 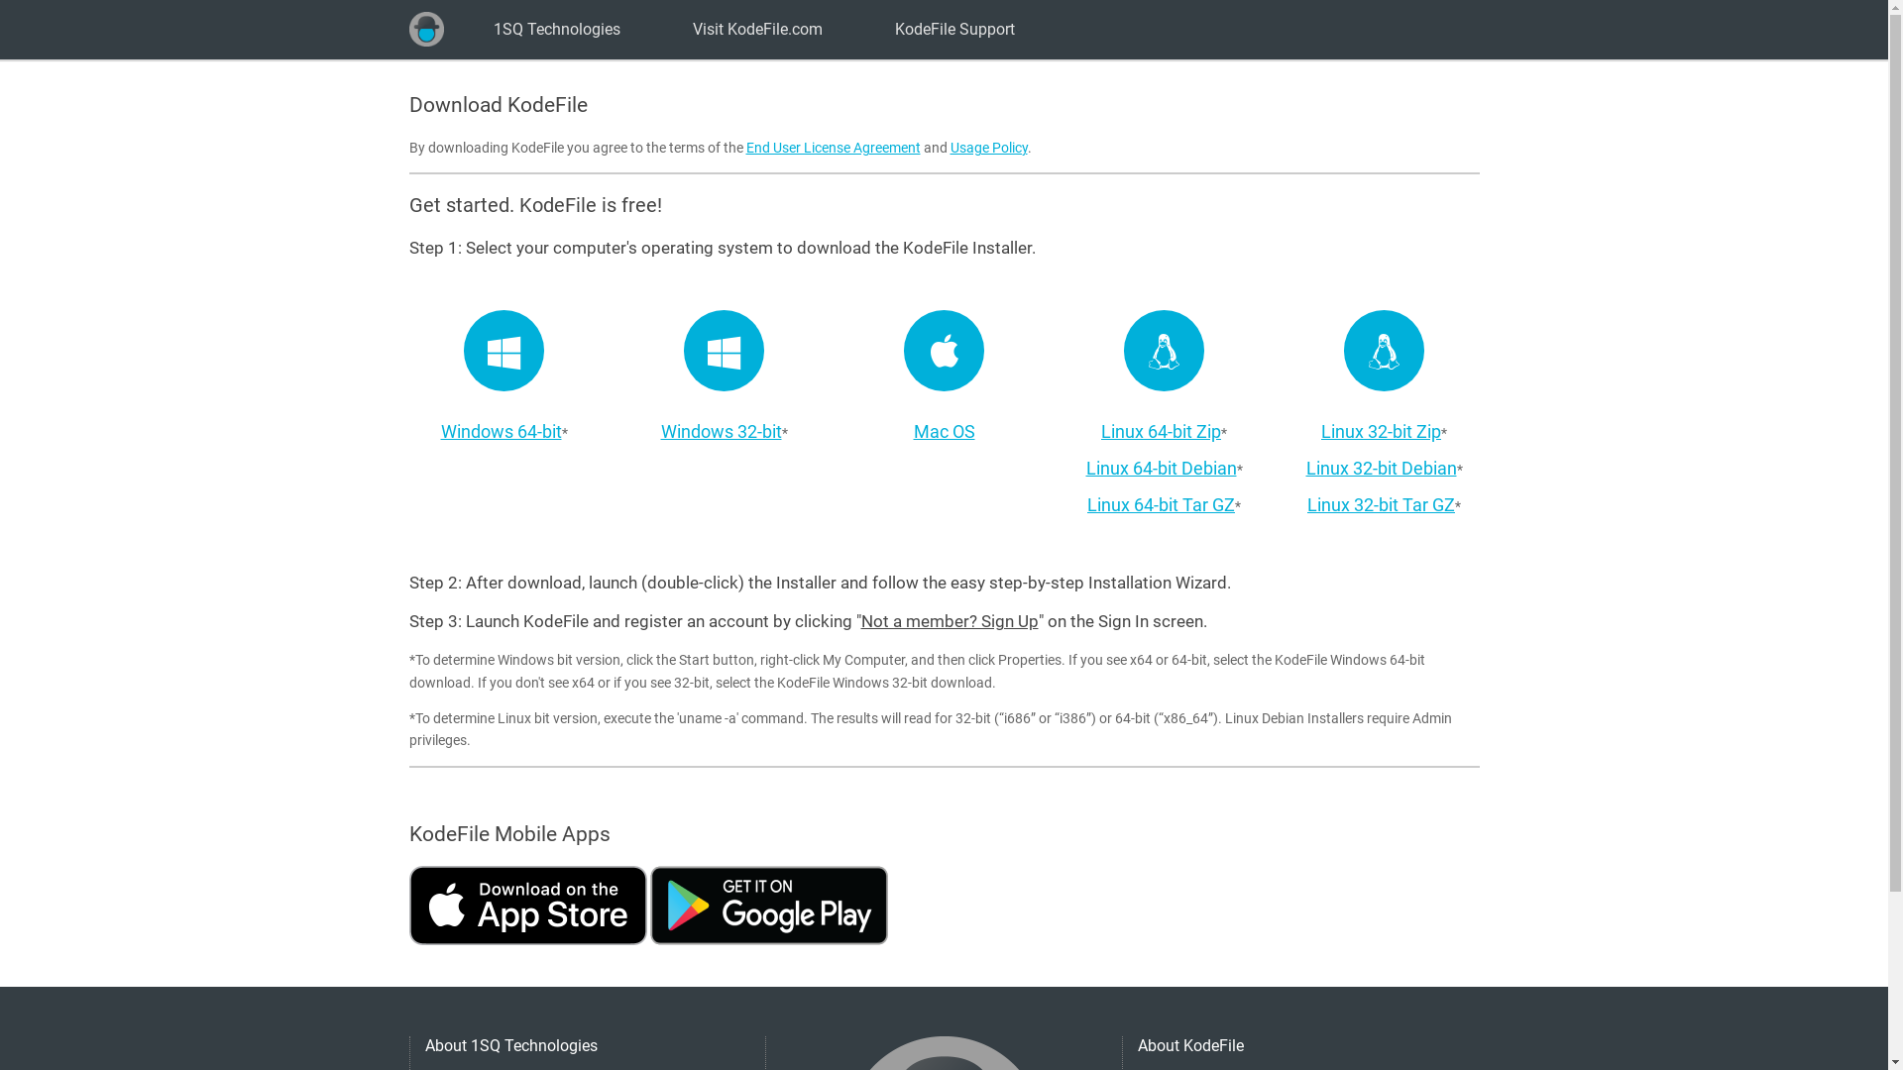 What do you see at coordinates (1382, 432) in the screenshot?
I see `Linux 32-bit Zip` at bounding box center [1382, 432].